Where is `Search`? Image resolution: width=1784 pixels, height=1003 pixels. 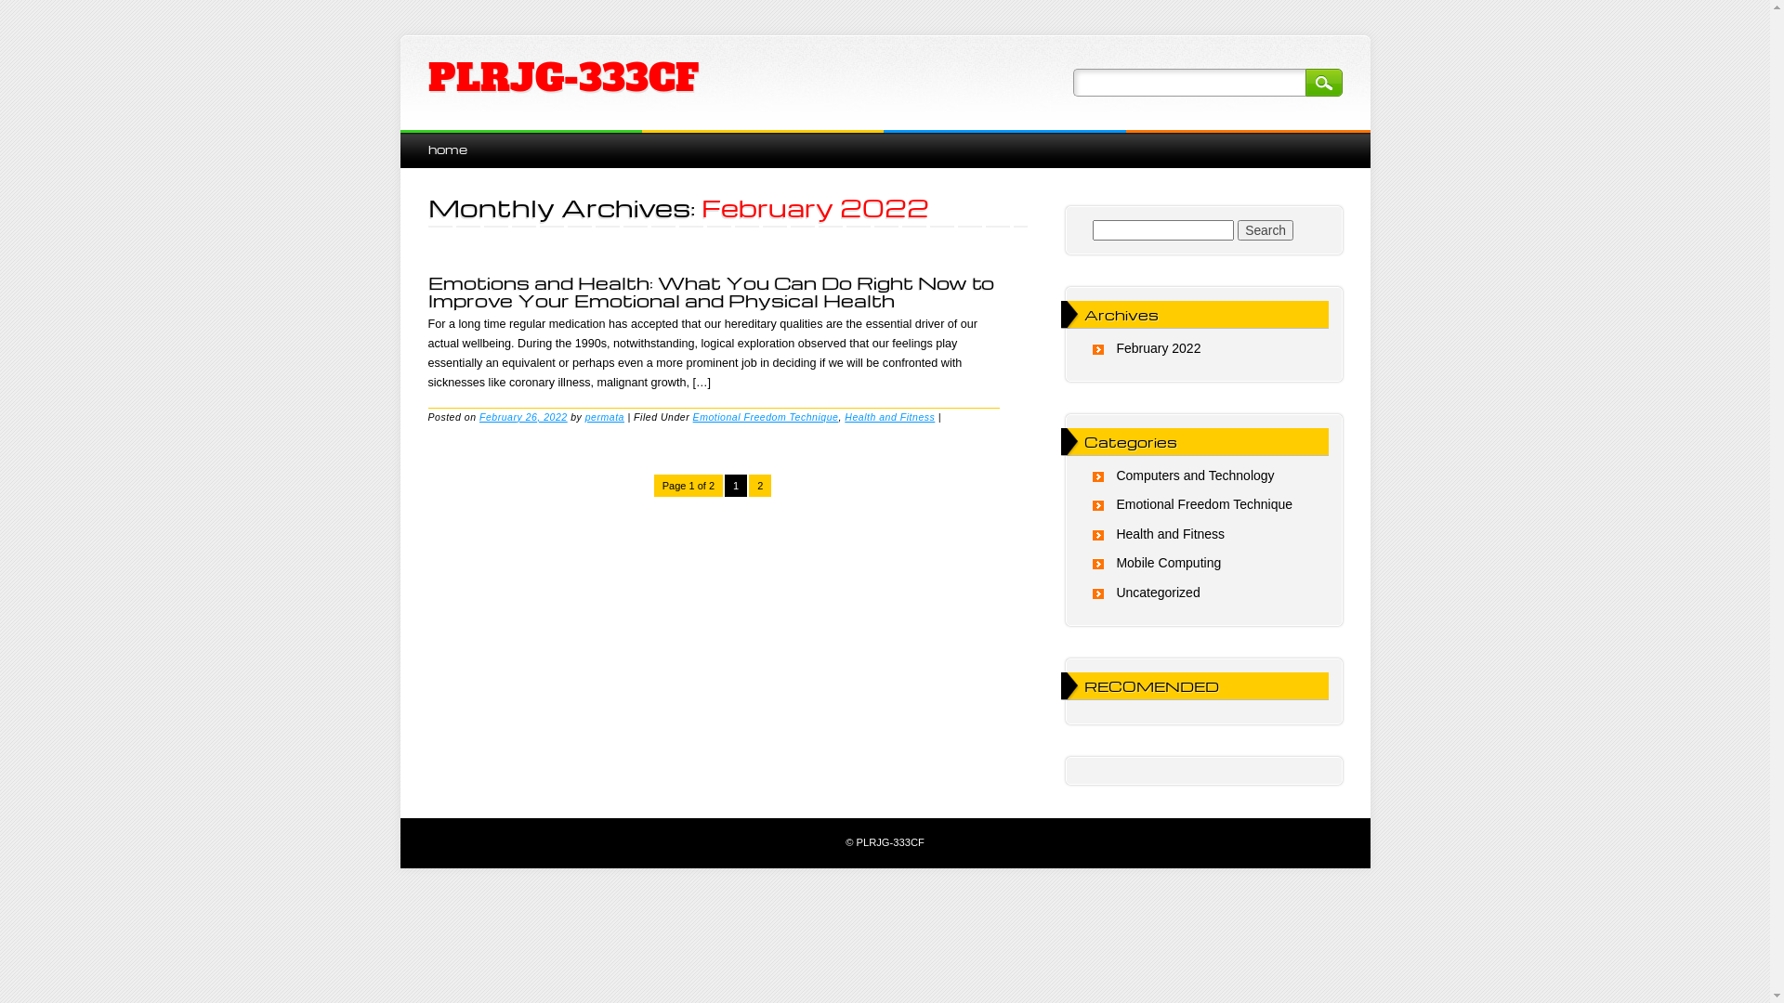
Search is located at coordinates (1323, 83).